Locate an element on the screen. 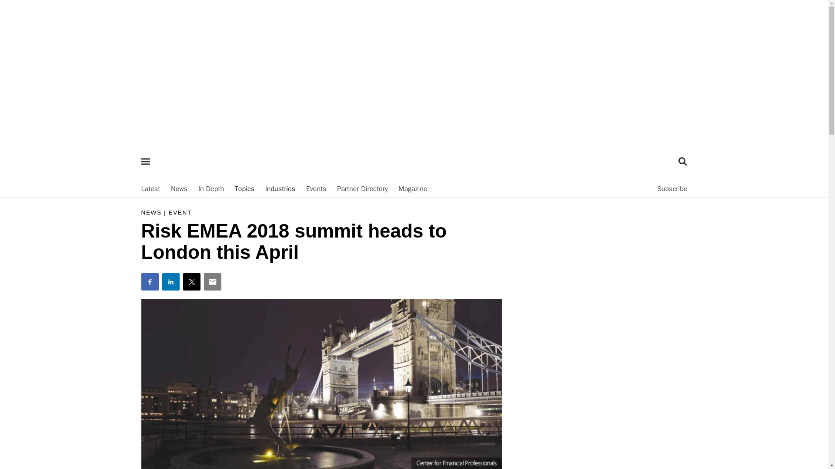  Open Search Menu is located at coordinates (683, 162).